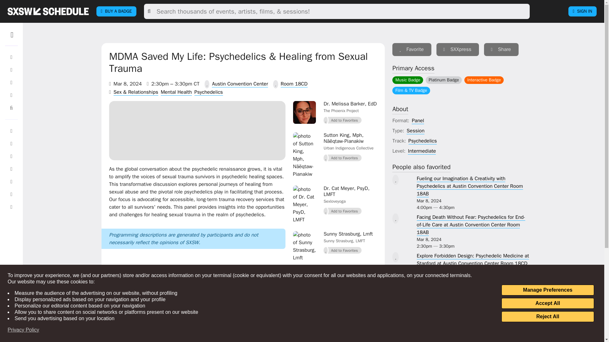  Describe the element at coordinates (240, 84) in the screenshot. I see `Austin Convention Center` at that location.